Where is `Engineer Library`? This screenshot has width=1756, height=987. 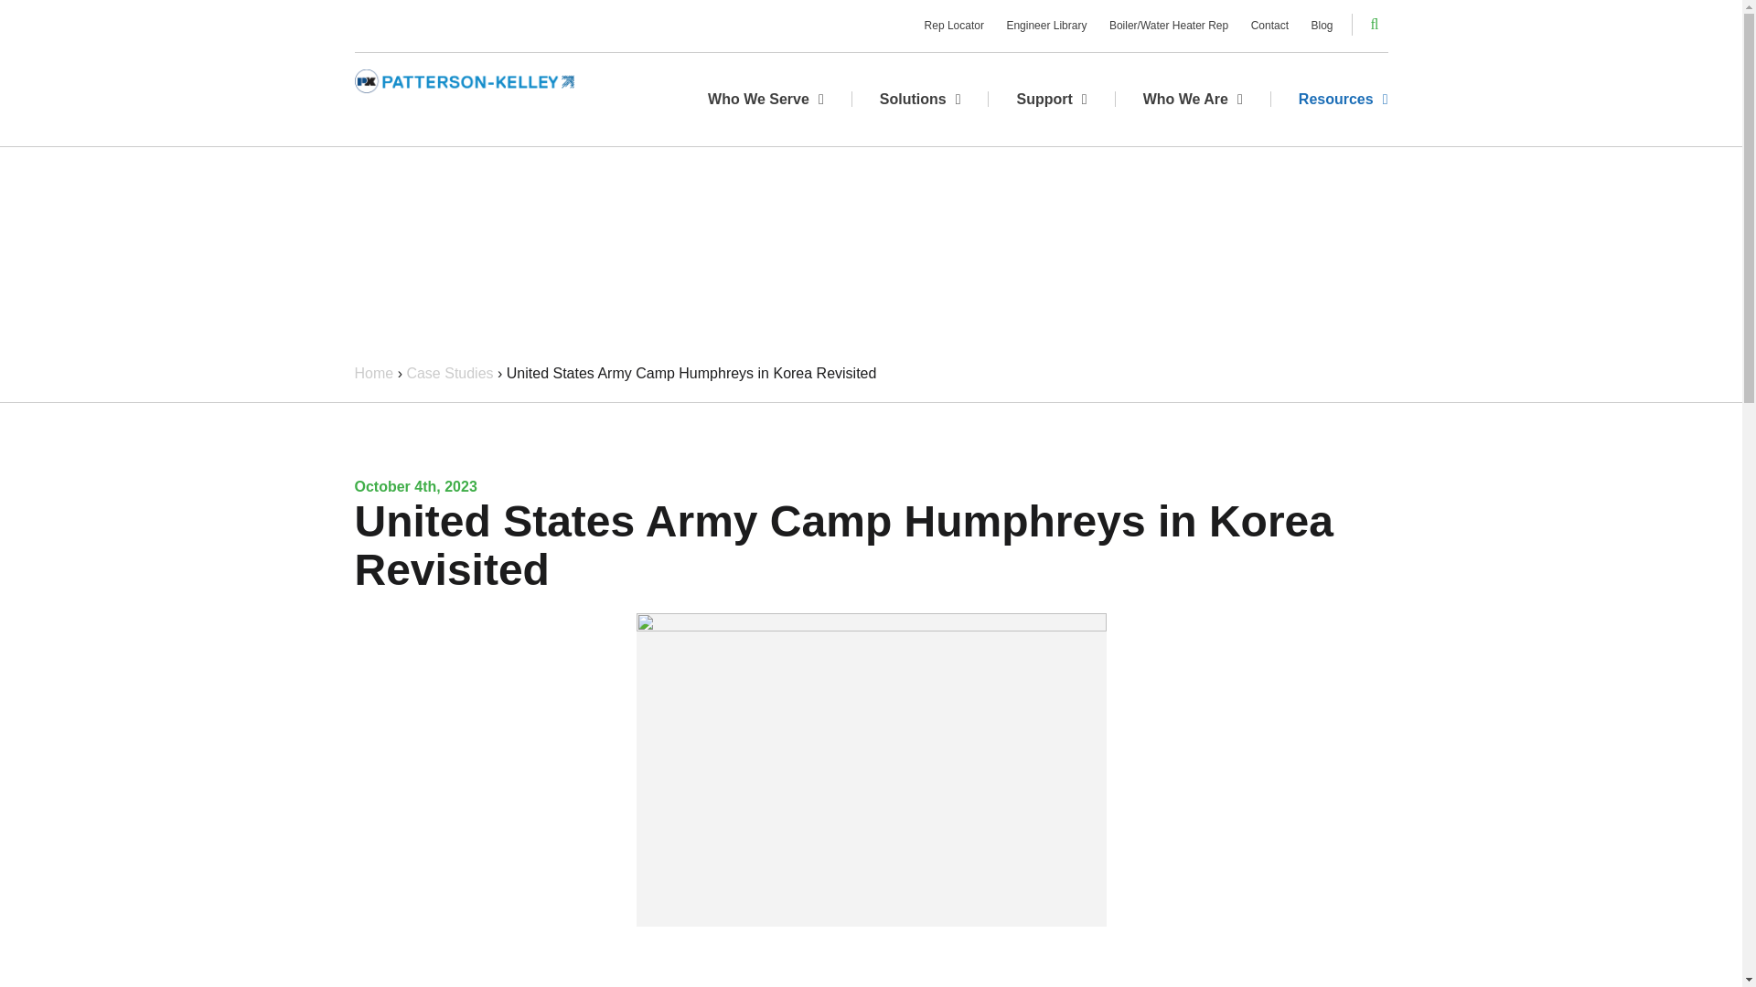 Engineer Library is located at coordinates (1046, 26).